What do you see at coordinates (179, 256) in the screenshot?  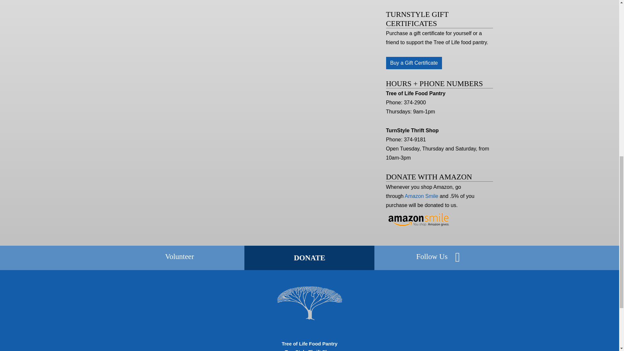 I see `Volunteer` at bounding box center [179, 256].